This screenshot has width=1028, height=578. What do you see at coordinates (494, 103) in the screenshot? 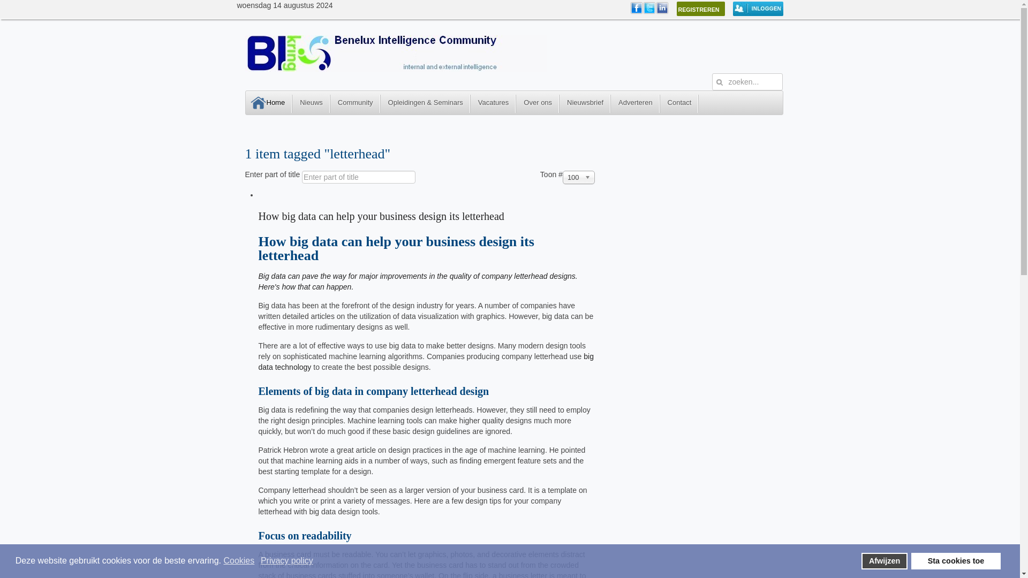
I see `Vacatures` at bounding box center [494, 103].